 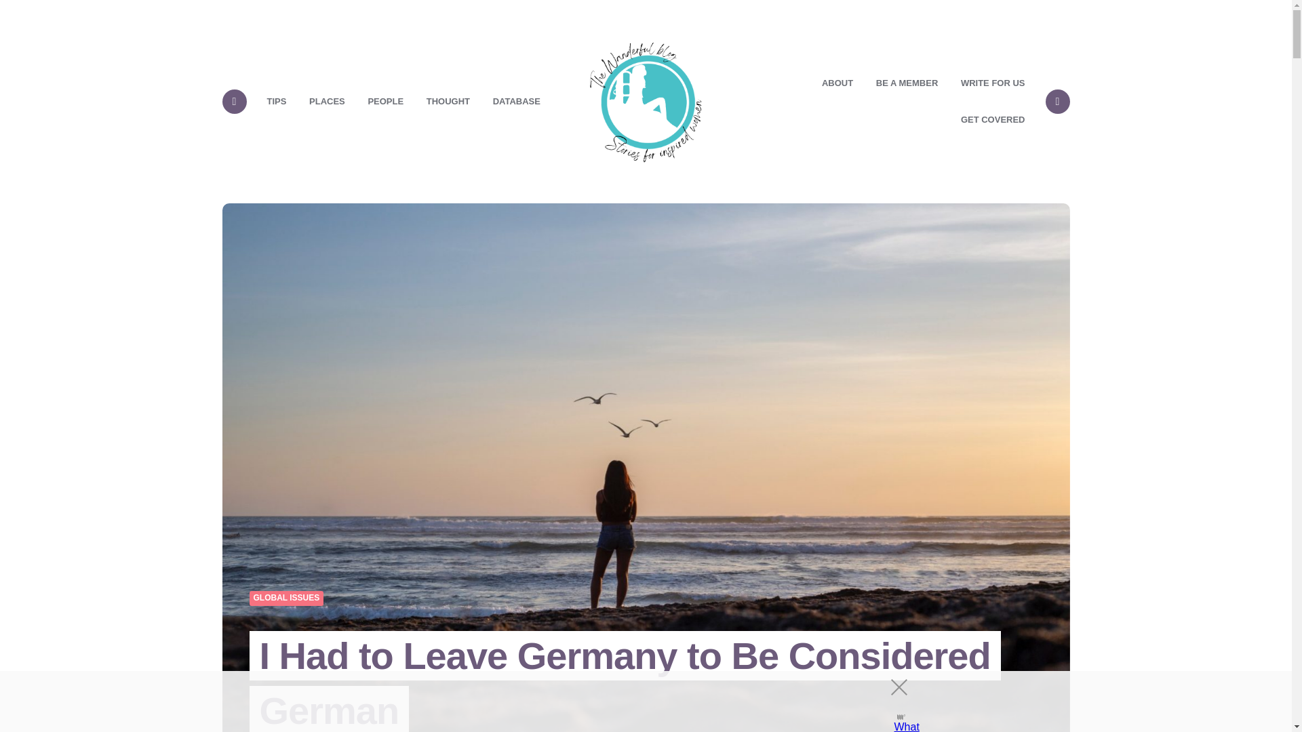 What do you see at coordinates (837, 83) in the screenshot?
I see `ABOUT` at bounding box center [837, 83].